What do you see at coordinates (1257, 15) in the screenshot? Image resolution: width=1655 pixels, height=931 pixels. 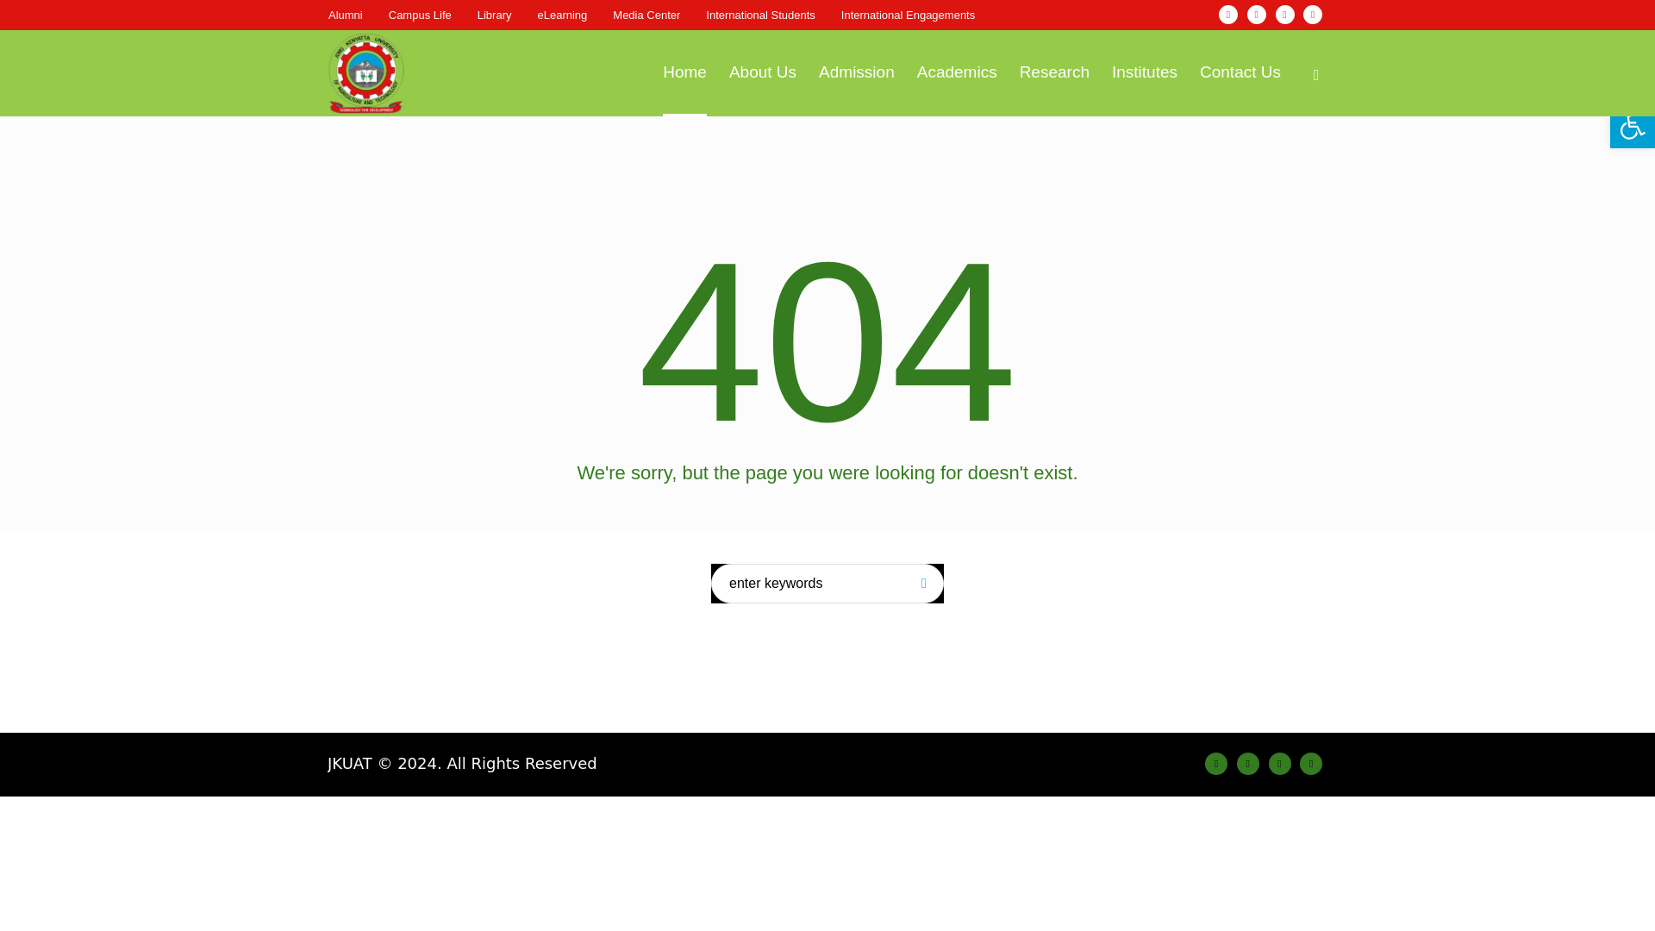 I see `Instagram` at bounding box center [1257, 15].